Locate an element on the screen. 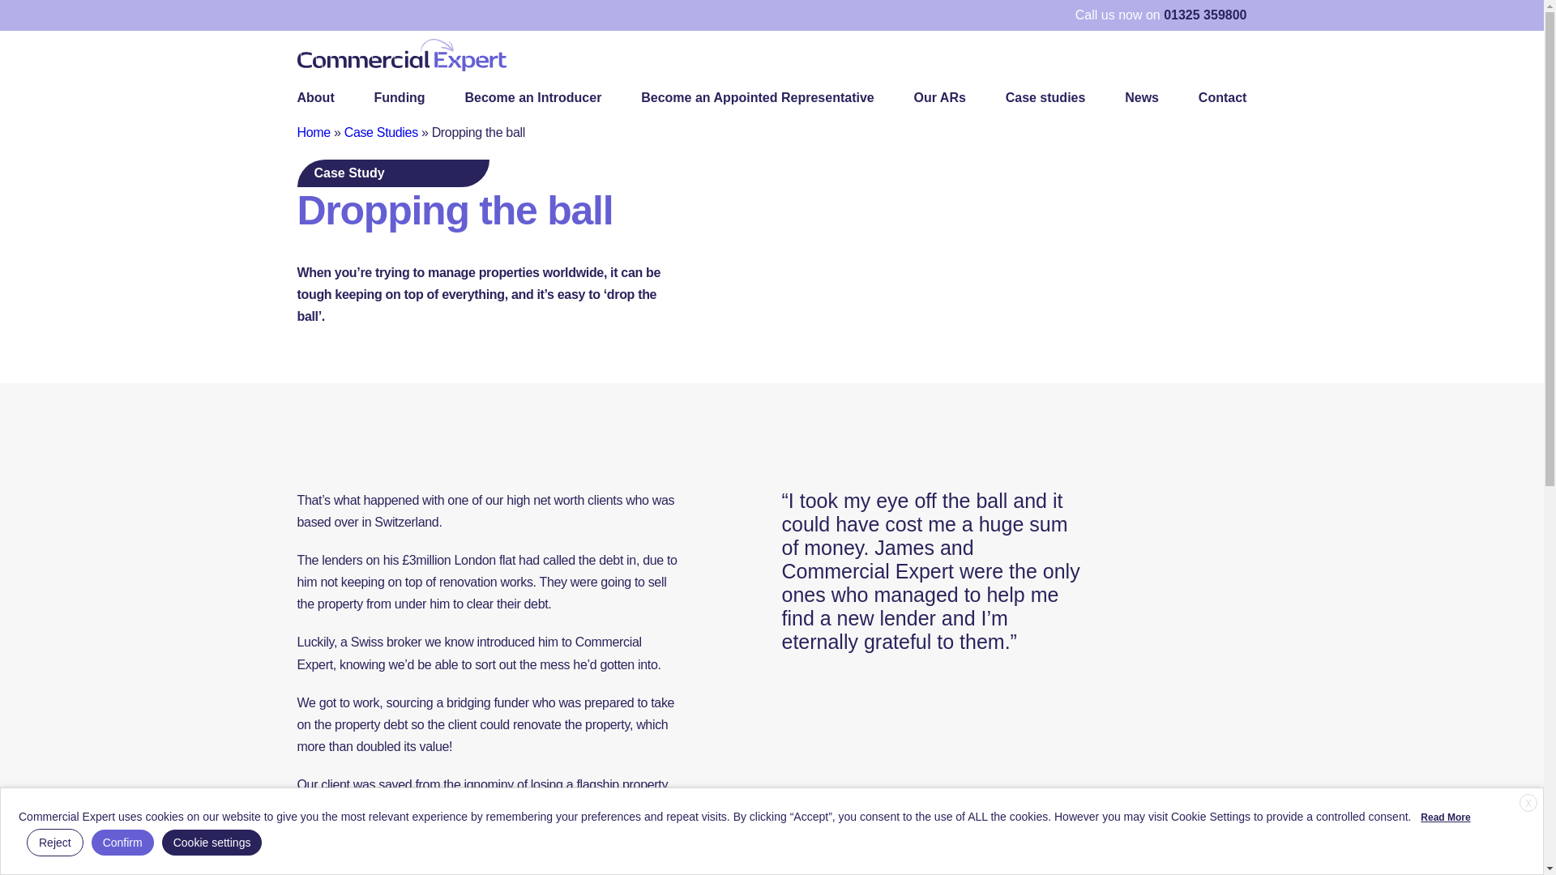 The width and height of the screenshot is (1556, 875). About is located at coordinates (315, 97).